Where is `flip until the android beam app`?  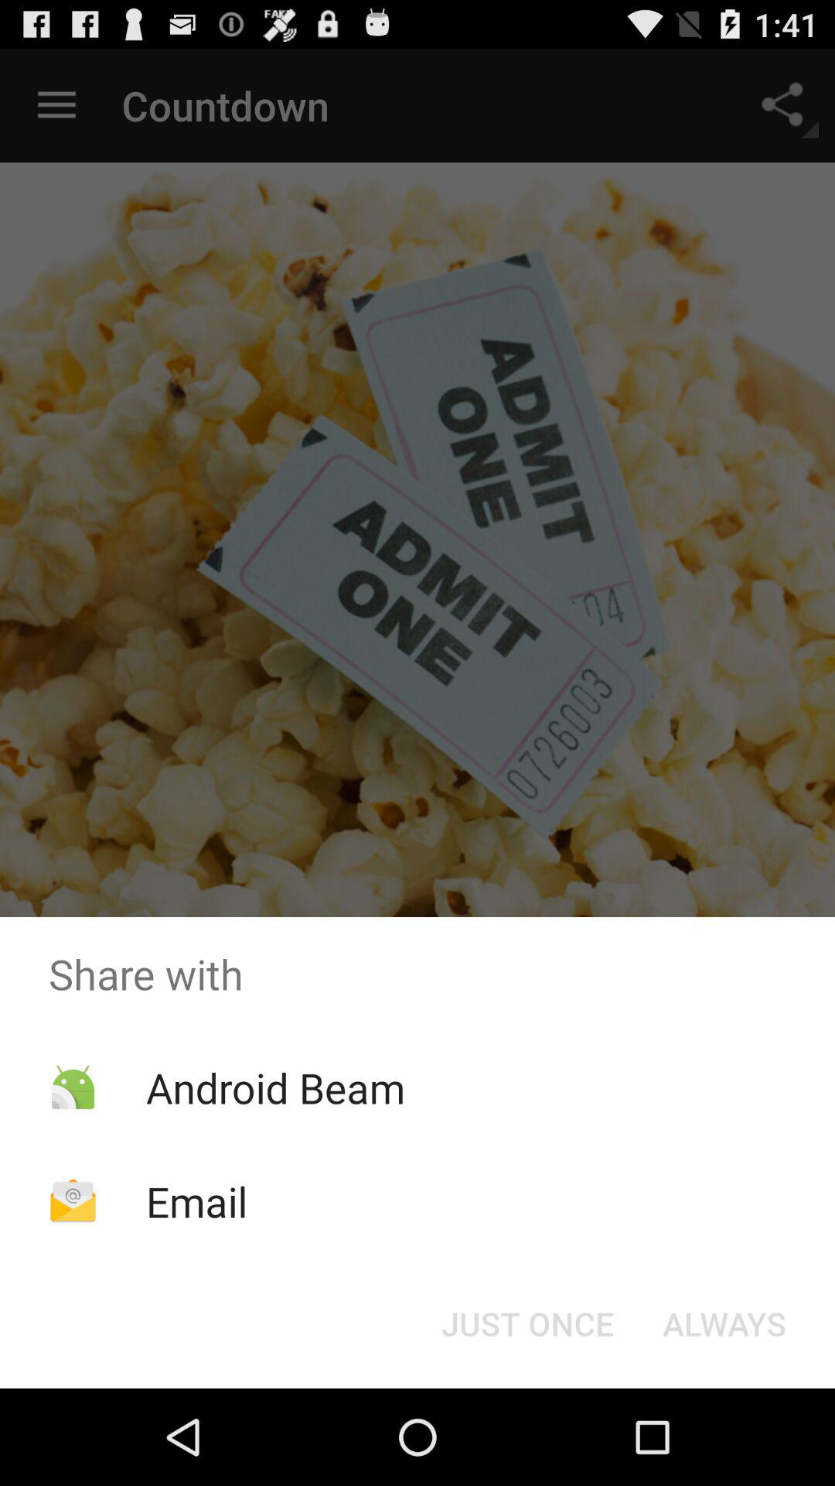
flip until the android beam app is located at coordinates (275, 1087).